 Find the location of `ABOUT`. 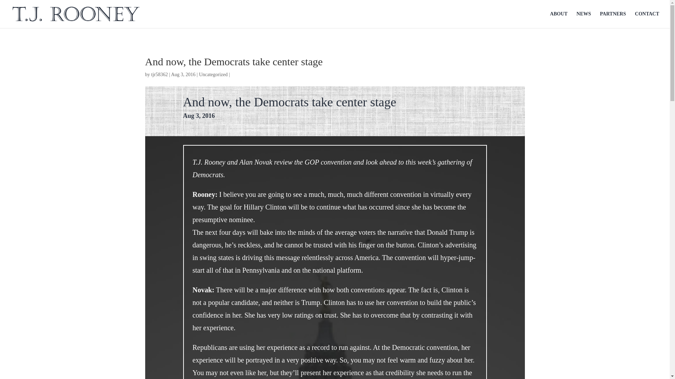

ABOUT is located at coordinates (559, 20).